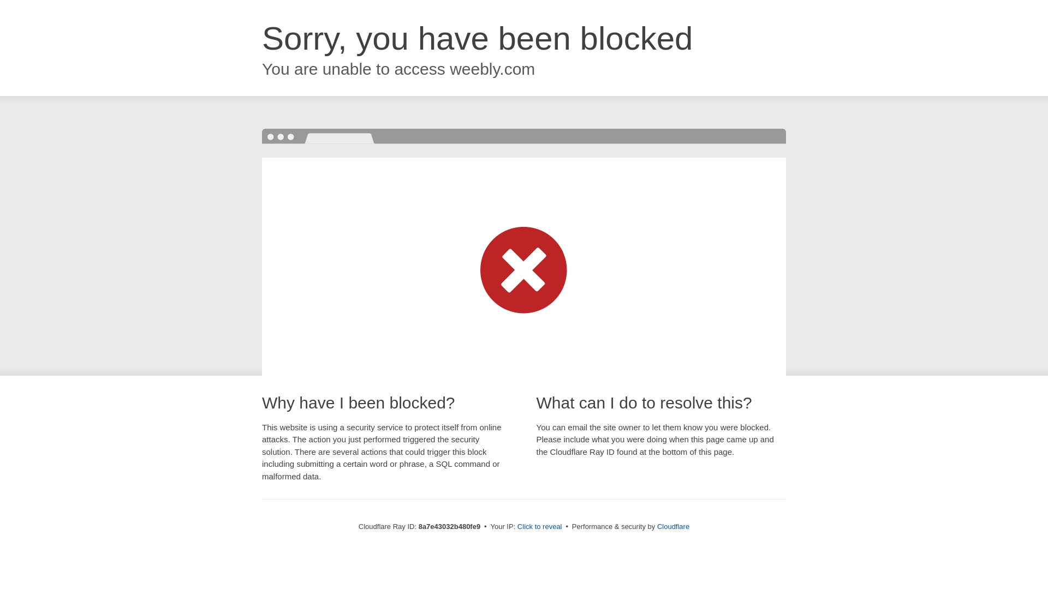  What do you see at coordinates (539, 527) in the screenshot?
I see `Click to reveal` at bounding box center [539, 527].